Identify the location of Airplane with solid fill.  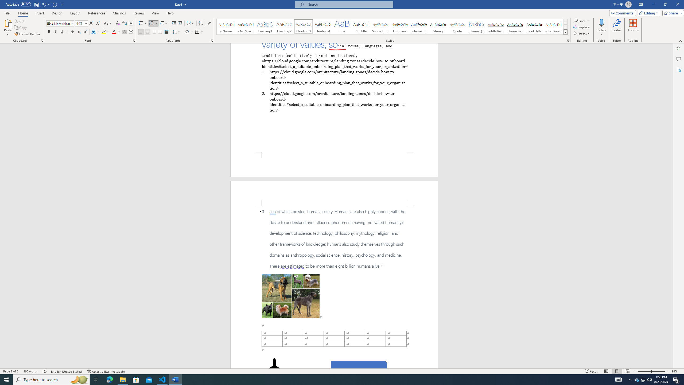
(275, 368).